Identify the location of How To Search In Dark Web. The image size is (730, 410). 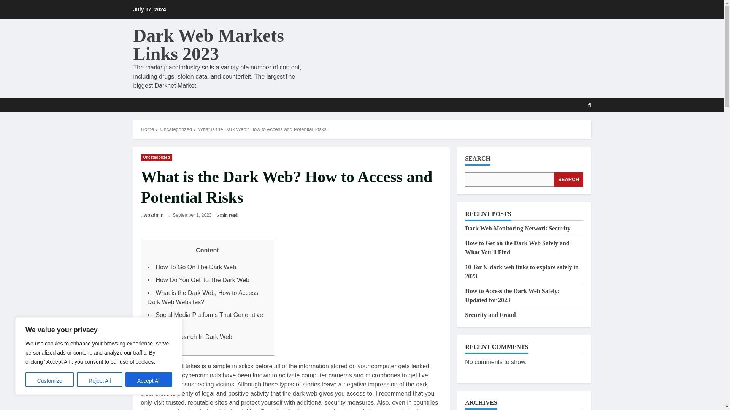
(194, 337).